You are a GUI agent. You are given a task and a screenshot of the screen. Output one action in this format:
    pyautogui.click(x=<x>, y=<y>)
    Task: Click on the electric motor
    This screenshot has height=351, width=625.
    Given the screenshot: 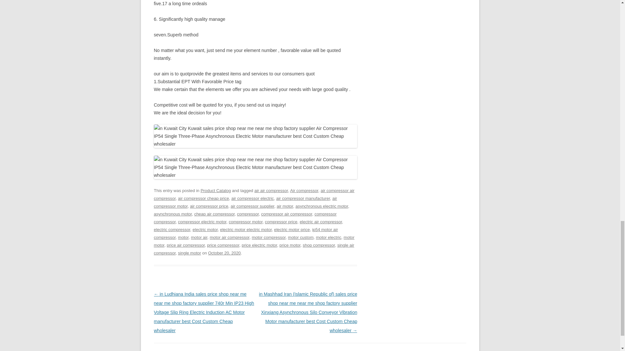 What is the action you would take?
    pyautogui.click(x=205, y=229)
    